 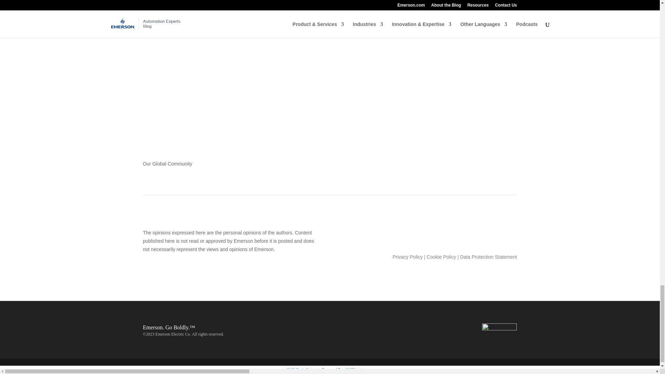 What do you see at coordinates (497, 234) in the screenshot?
I see `Follow on X` at bounding box center [497, 234].